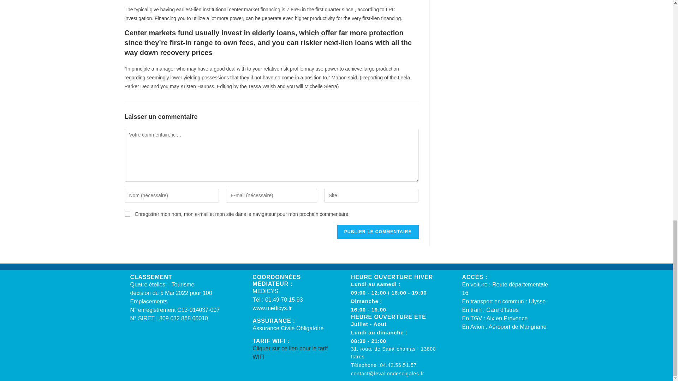 The image size is (678, 381). What do you see at coordinates (378, 232) in the screenshot?
I see `Publier le commentaire` at bounding box center [378, 232].